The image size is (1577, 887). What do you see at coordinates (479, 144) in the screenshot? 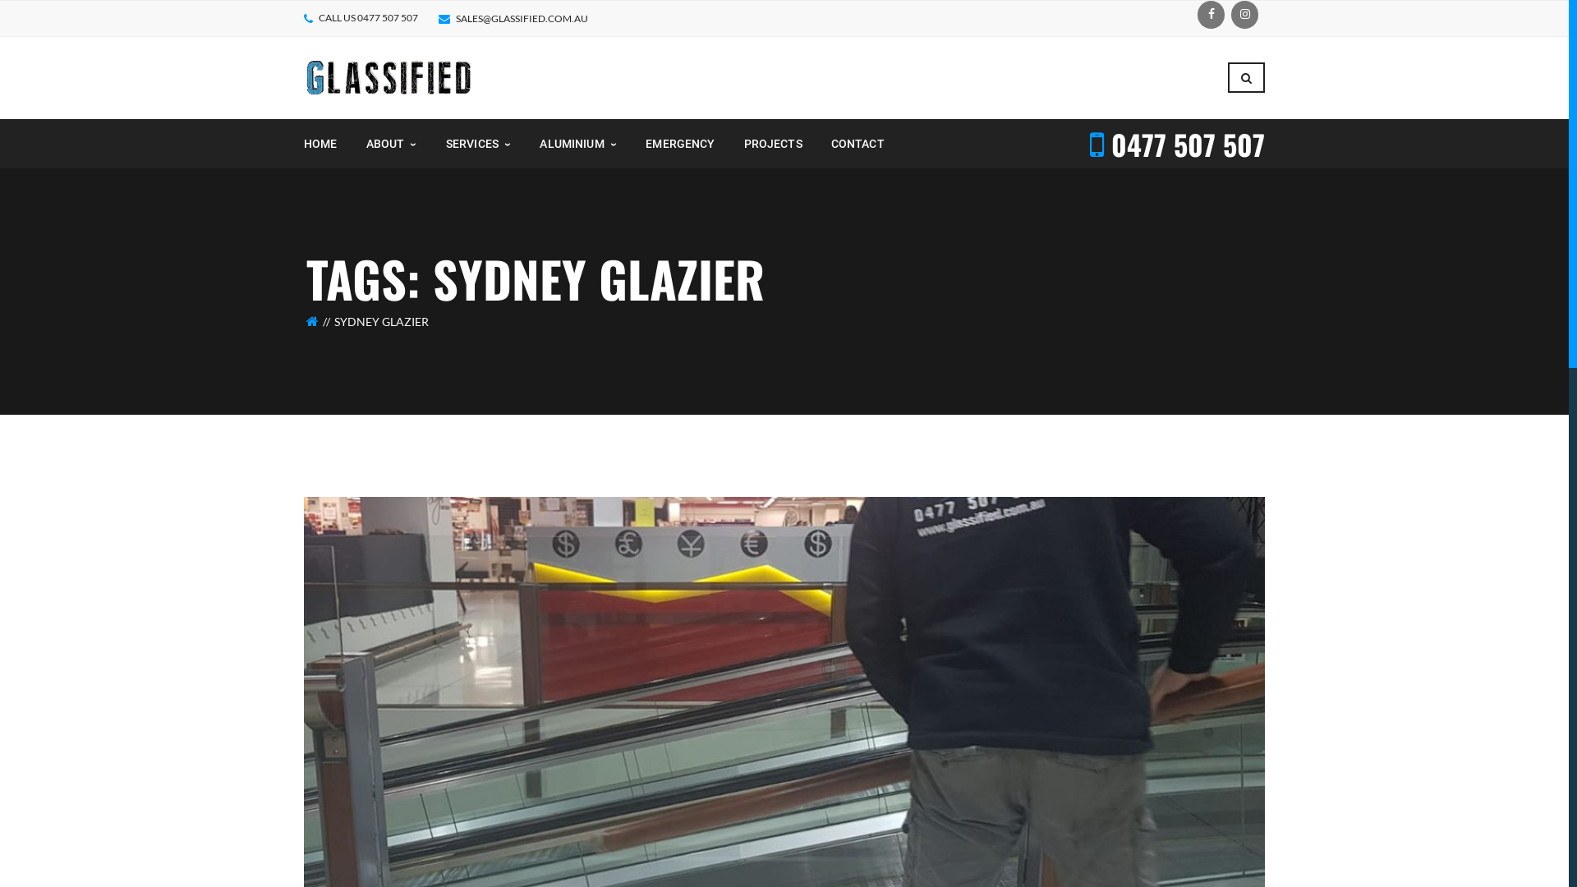
I see `SERVICES` at bounding box center [479, 144].